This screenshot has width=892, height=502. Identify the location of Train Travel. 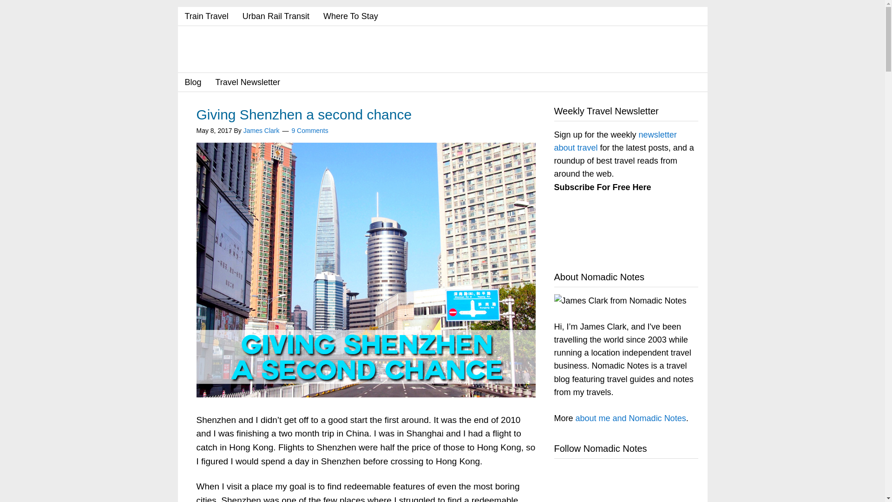
(206, 16).